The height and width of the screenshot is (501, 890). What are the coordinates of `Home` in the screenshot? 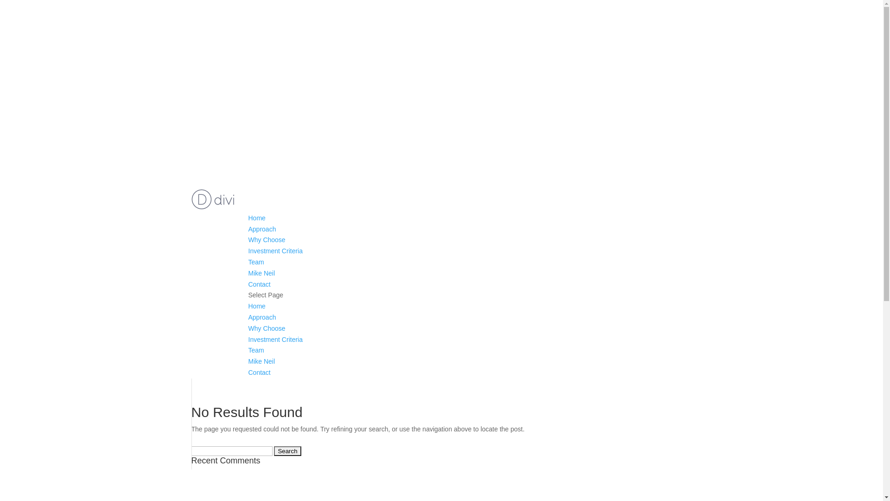 It's located at (257, 306).